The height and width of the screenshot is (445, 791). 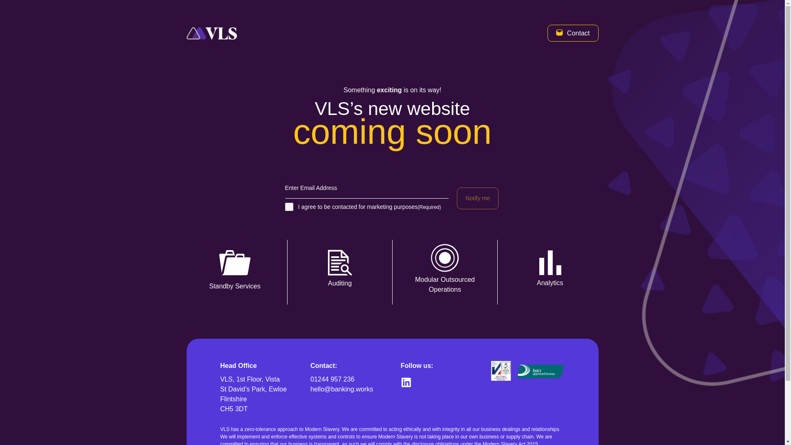 What do you see at coordinates (477, 198) in the screenshot?
I see `Notify me` at bounding box center [477, 198].